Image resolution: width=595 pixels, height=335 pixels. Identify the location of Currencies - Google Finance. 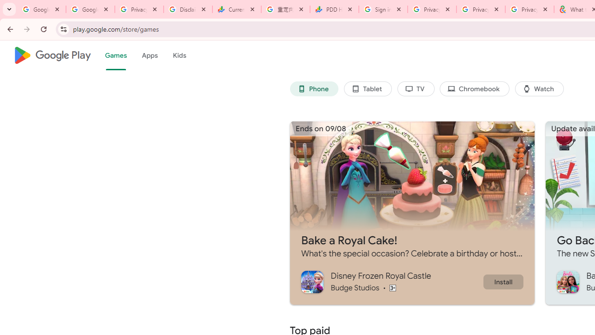
(237, 9).